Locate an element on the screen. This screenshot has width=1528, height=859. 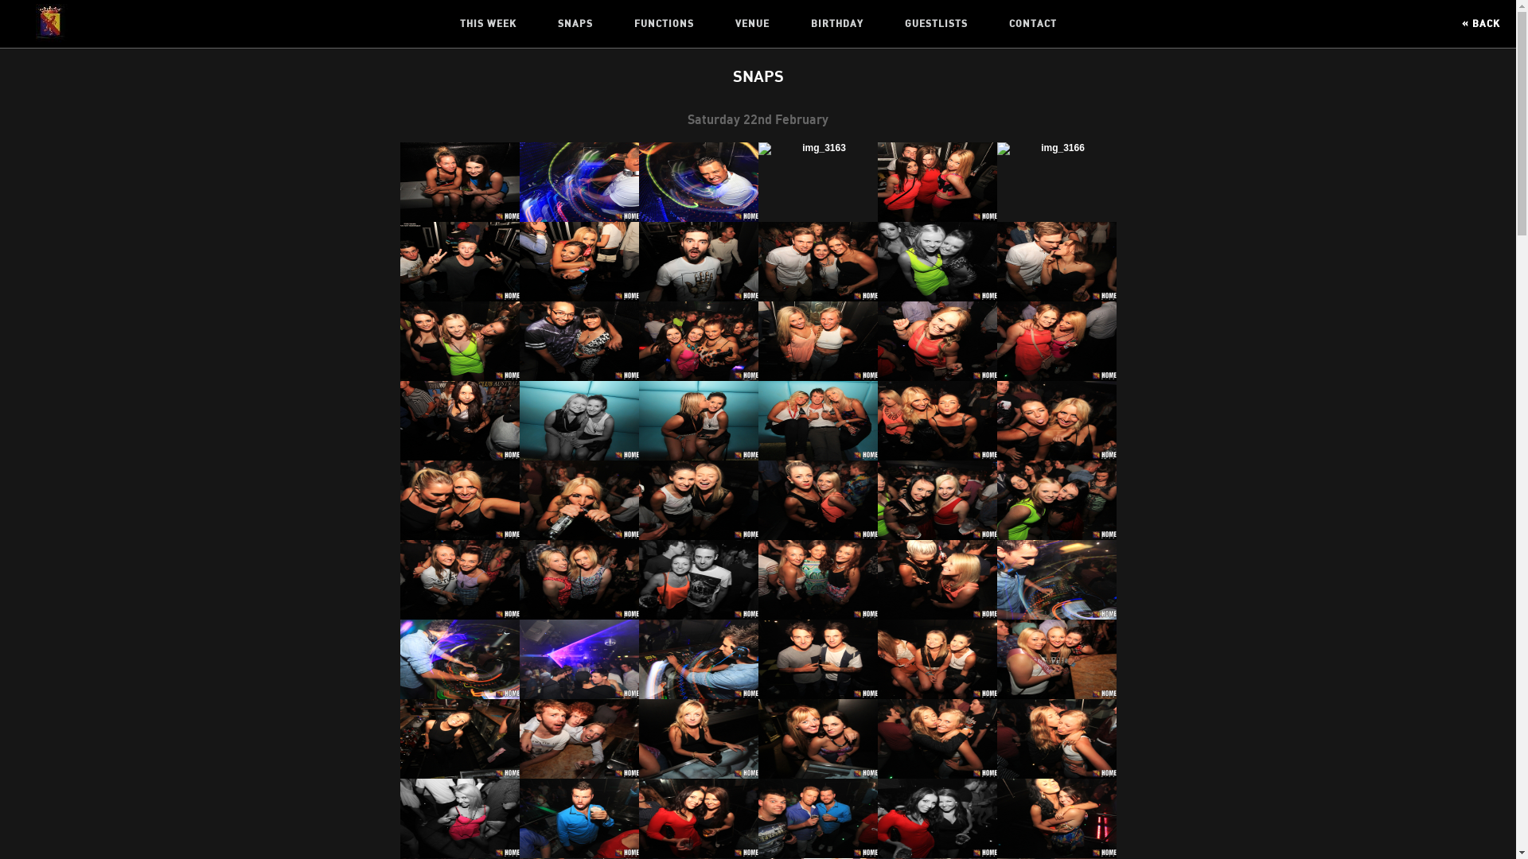
  is located at coordinates (579, 739).